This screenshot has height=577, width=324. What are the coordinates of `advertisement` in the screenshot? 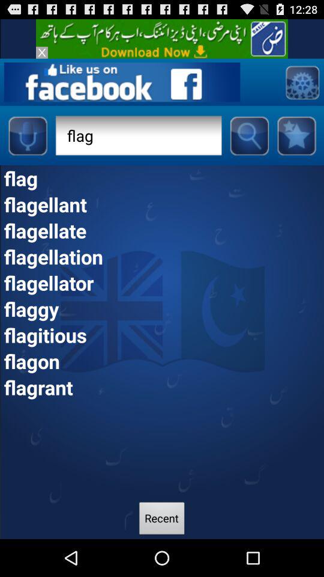 It's located at (162, 38).